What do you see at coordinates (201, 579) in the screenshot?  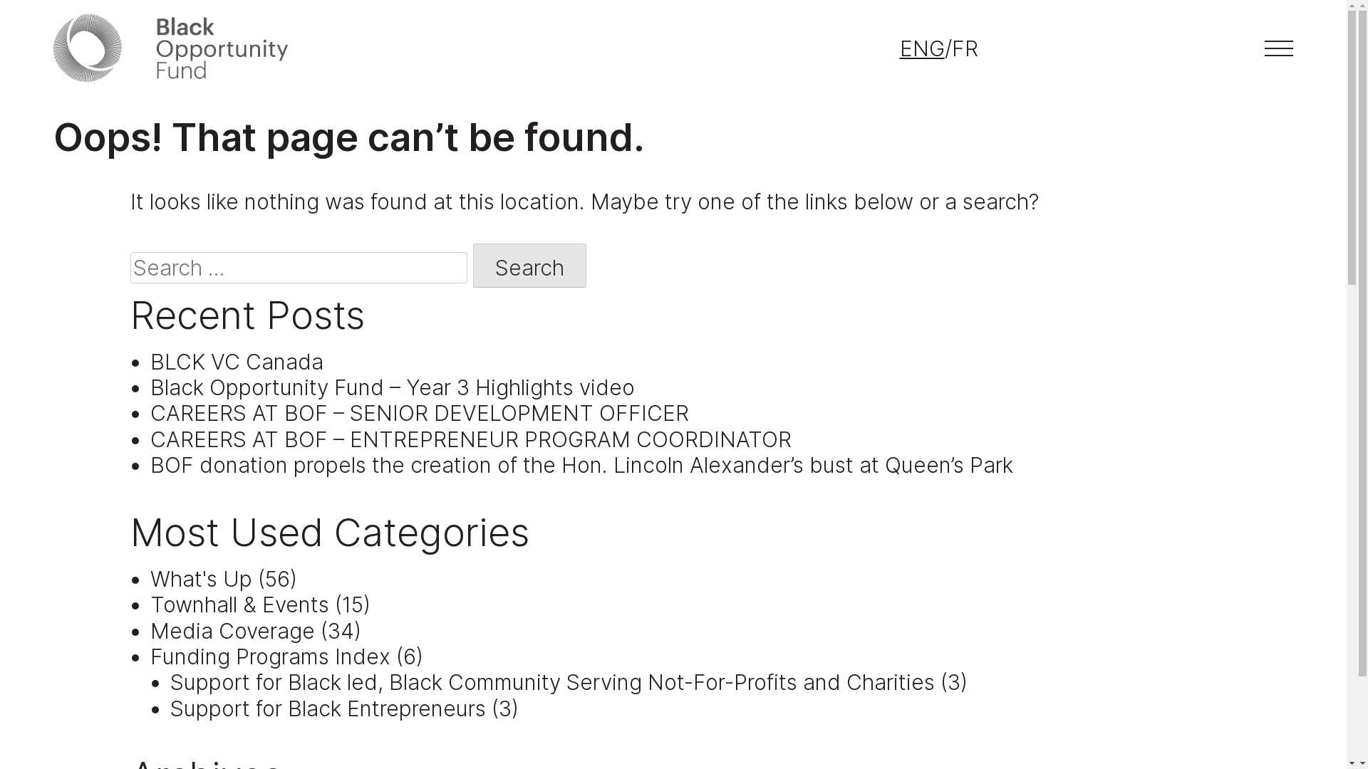 I see `What's Up` at bounding box center [201, 579].